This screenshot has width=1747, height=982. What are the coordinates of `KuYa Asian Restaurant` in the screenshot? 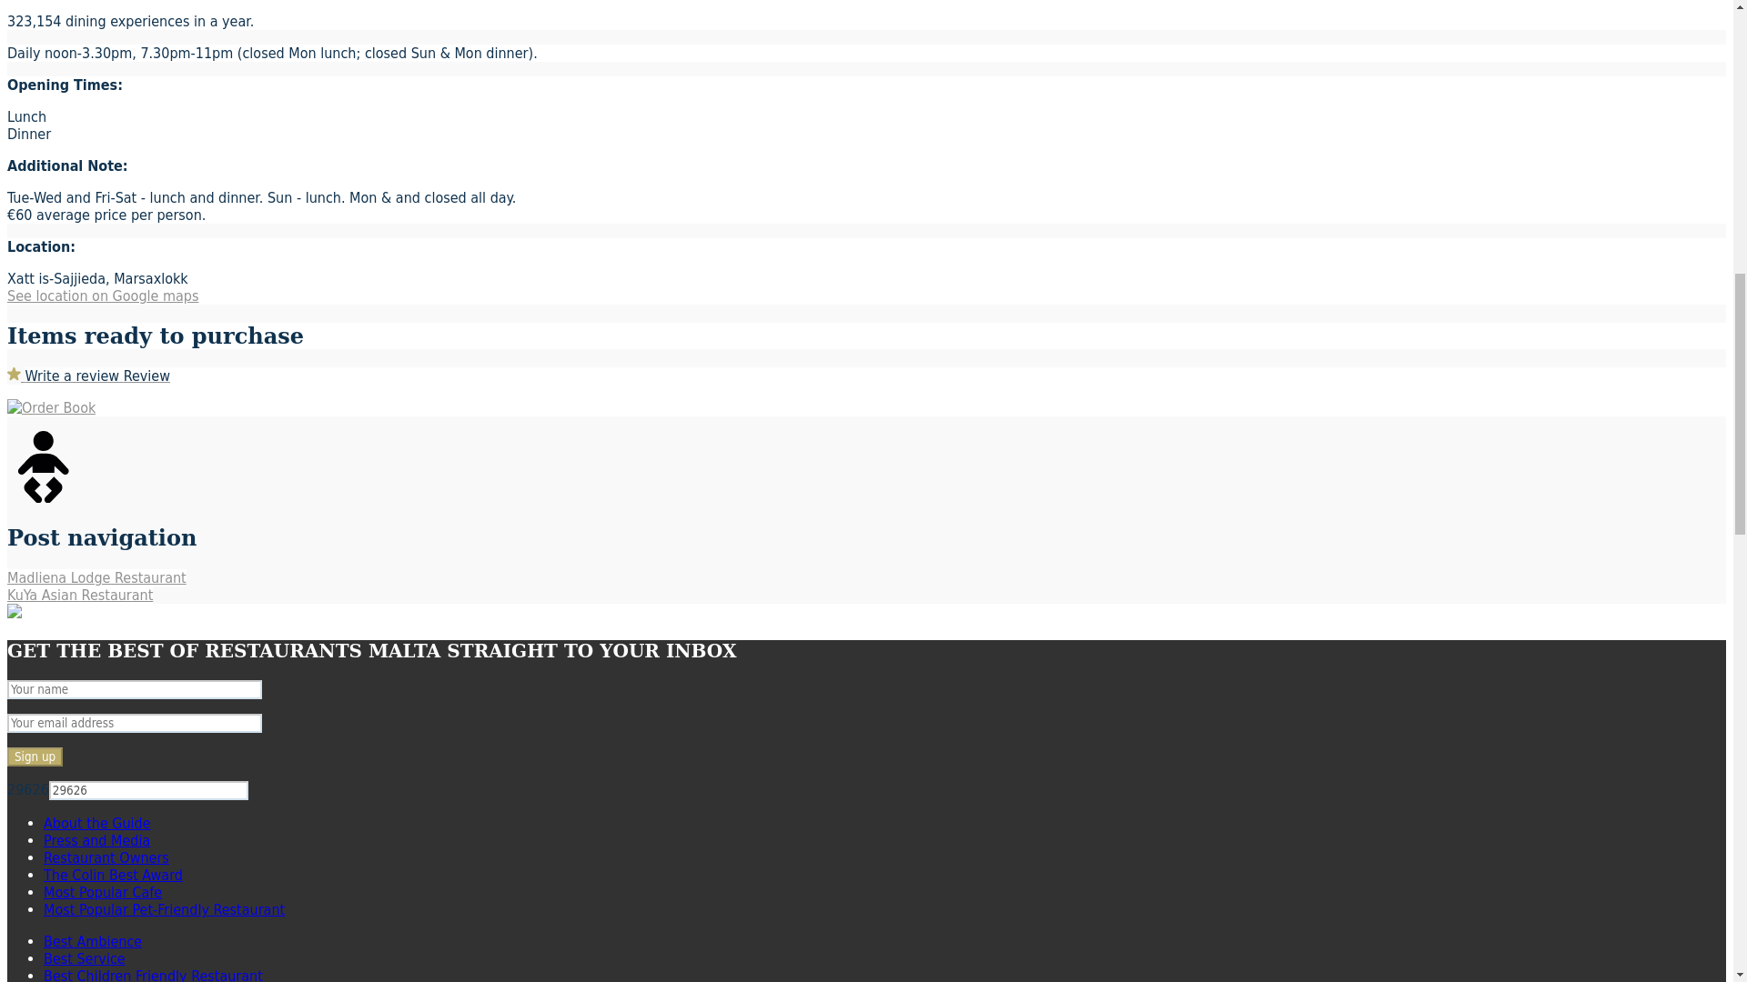 It's located at (80, 595).